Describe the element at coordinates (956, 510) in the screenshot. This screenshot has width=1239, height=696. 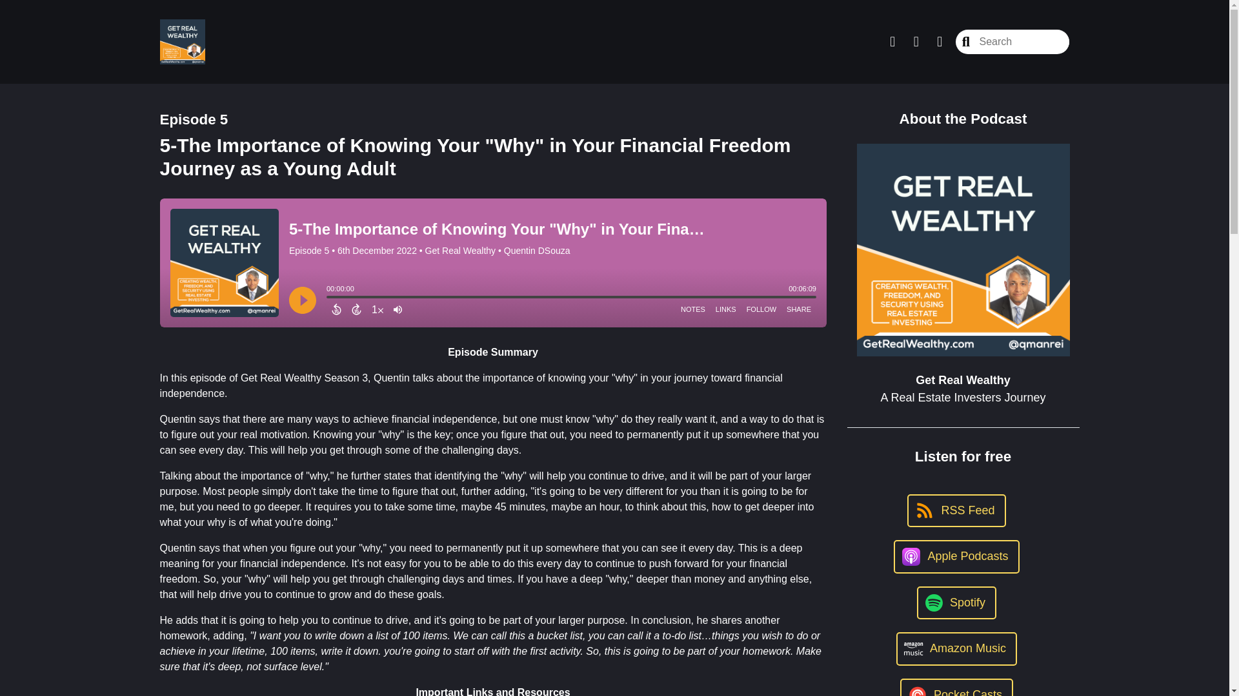
I see `RSS Feed` at that location.